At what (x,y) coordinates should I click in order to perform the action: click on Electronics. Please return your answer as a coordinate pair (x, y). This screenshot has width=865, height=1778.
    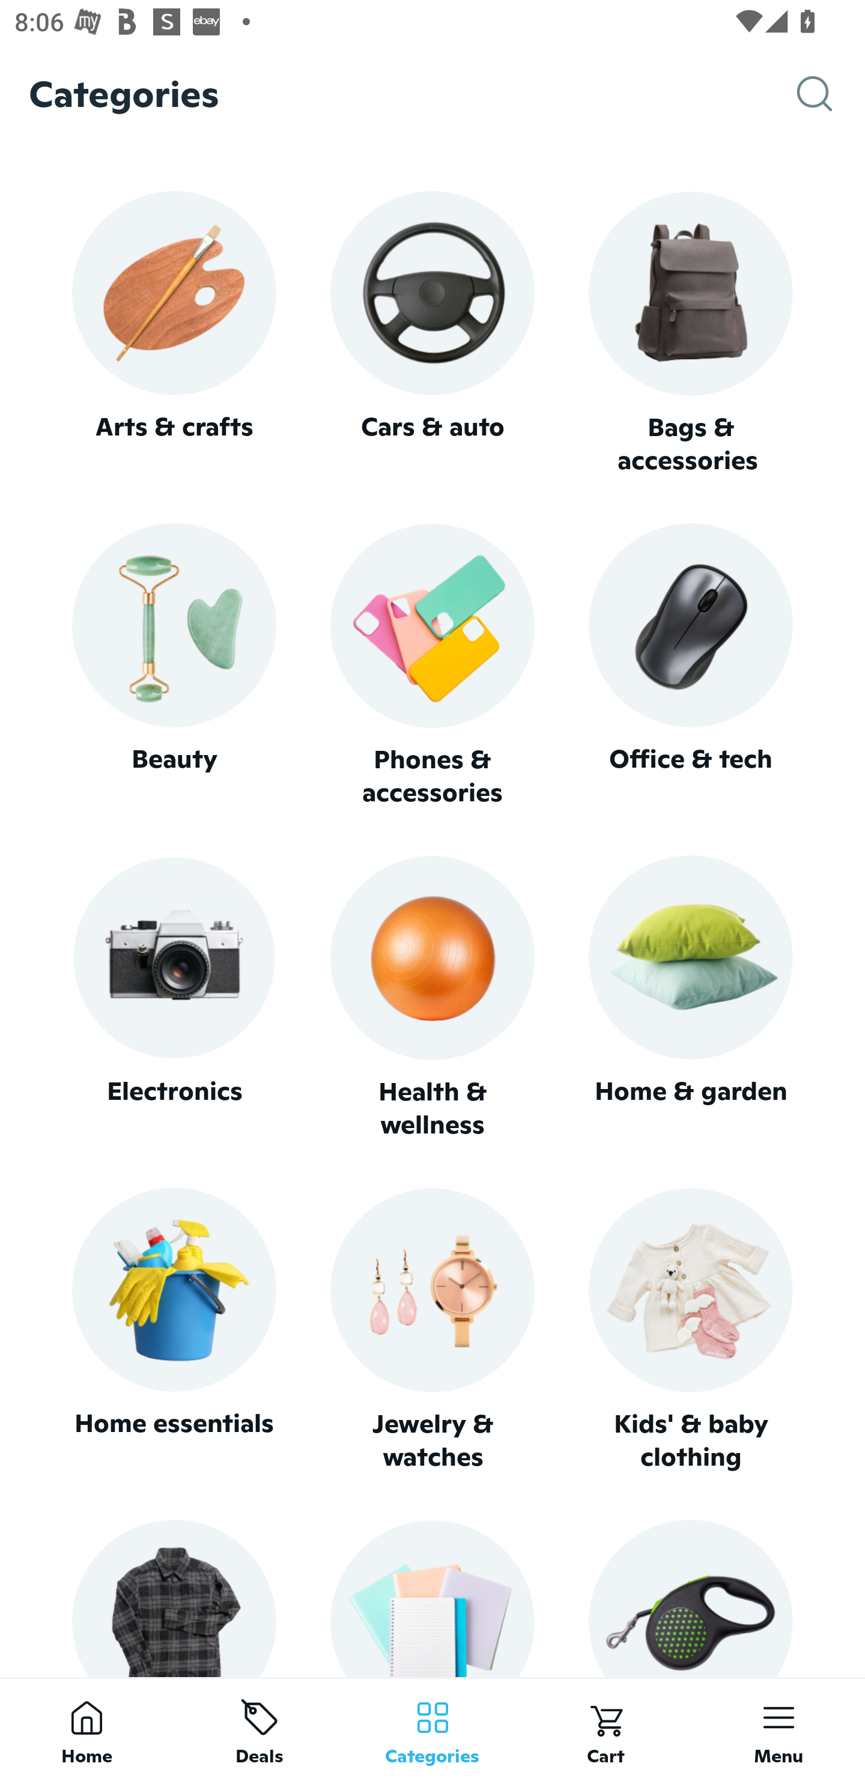
    Looking at the image, I should click on (174, 998).